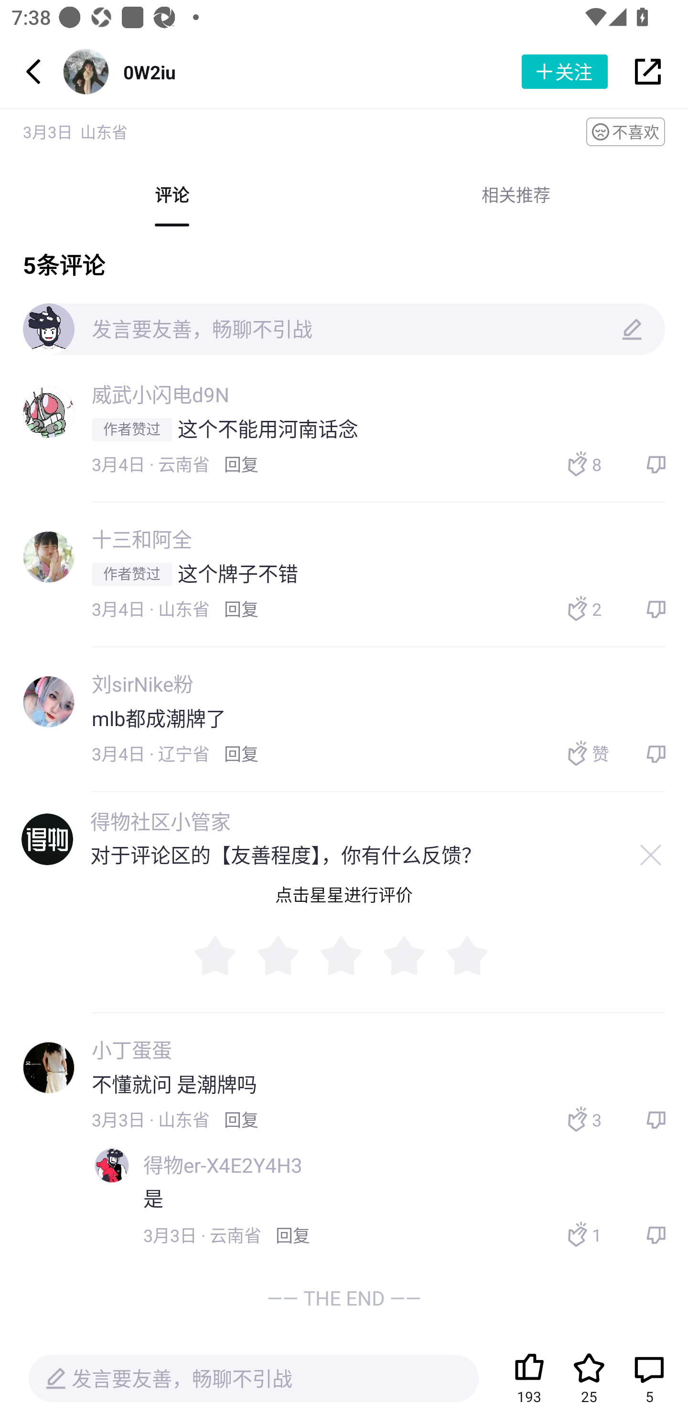 The image size is (688, 1414). I want to click on 刘sirNike粉, so click(142, 684).